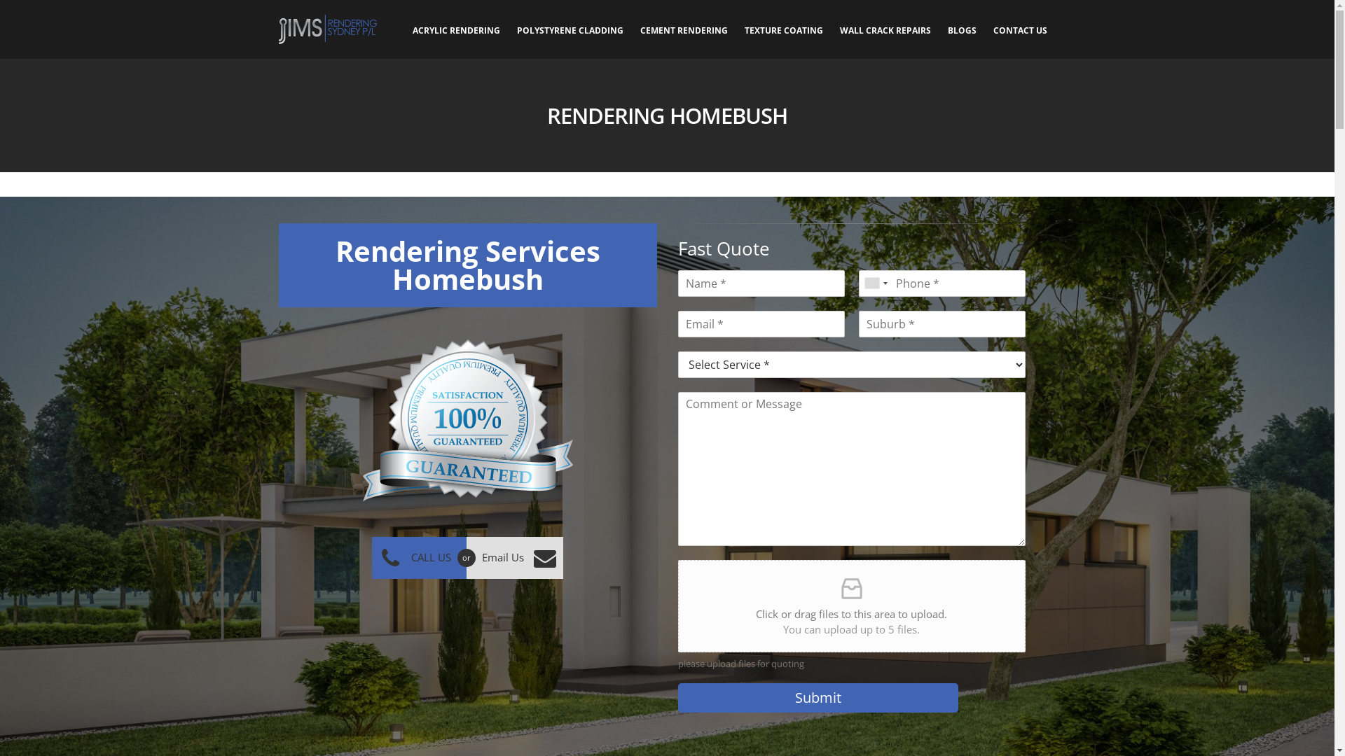  I want to click on CEMENT RENDERING, so click(684, 29).